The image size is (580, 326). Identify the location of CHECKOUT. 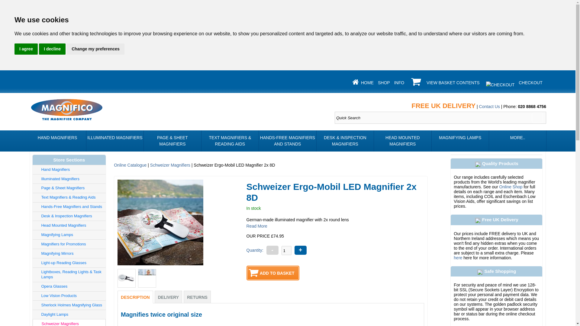
(530, 82).